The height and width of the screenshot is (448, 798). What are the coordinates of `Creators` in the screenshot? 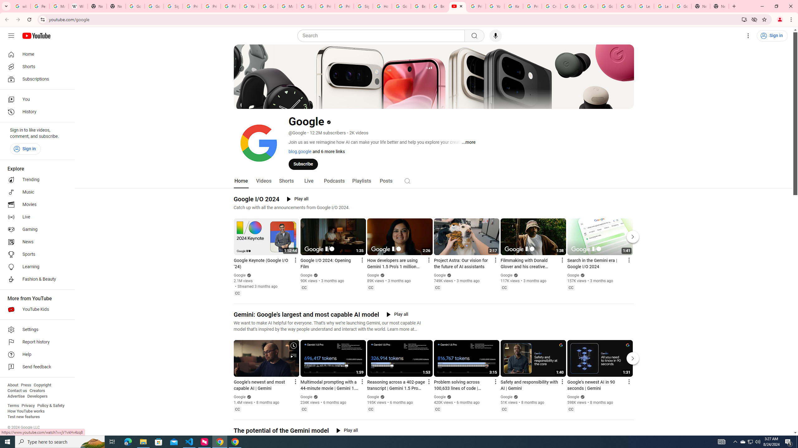 It's located at (37, 391).